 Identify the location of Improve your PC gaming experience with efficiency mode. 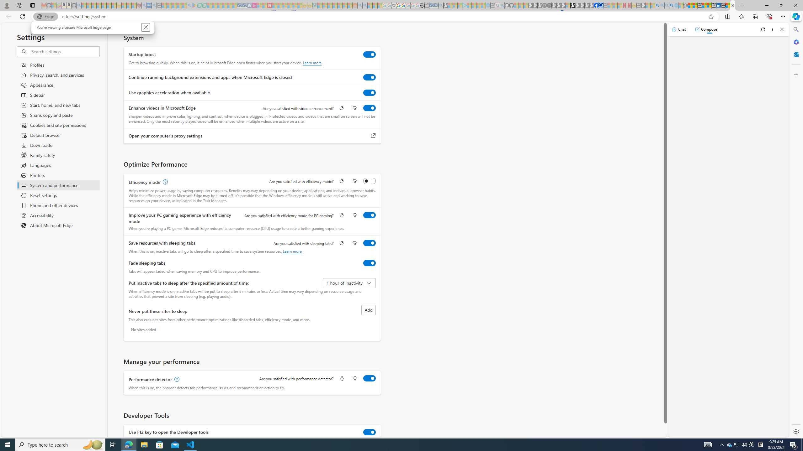
(370, 215).